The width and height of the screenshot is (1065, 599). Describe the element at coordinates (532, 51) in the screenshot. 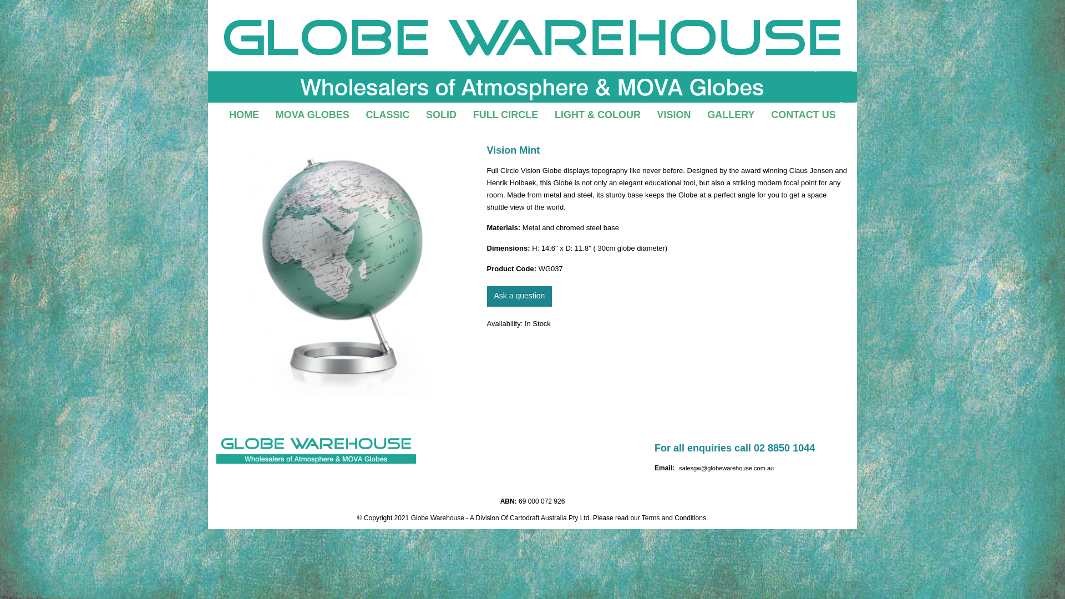

I see `Globe Warehouse` at that location.